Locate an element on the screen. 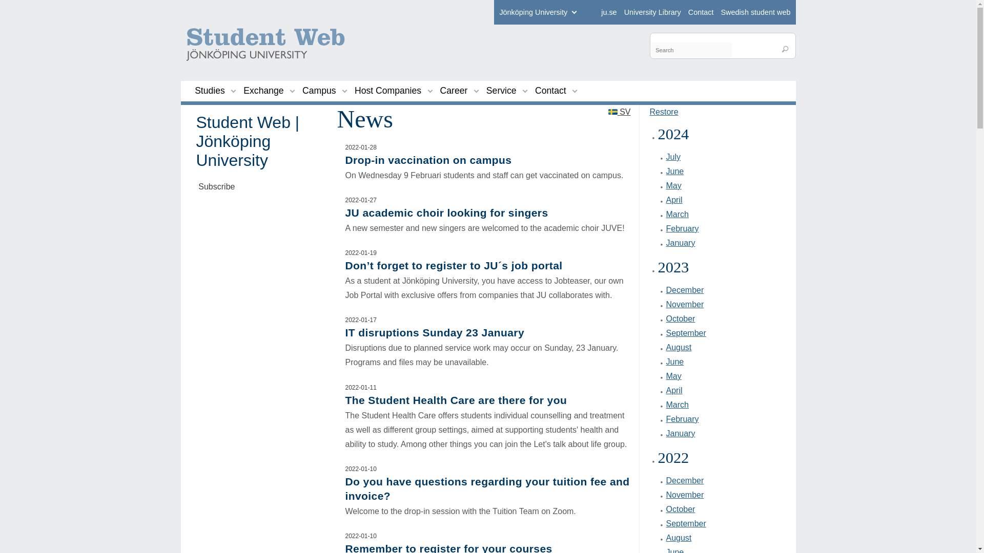 Image resolution: width=984 pixels, height=553 pixels. Expand submenu for Exchange is located at coordinates (292, 90).